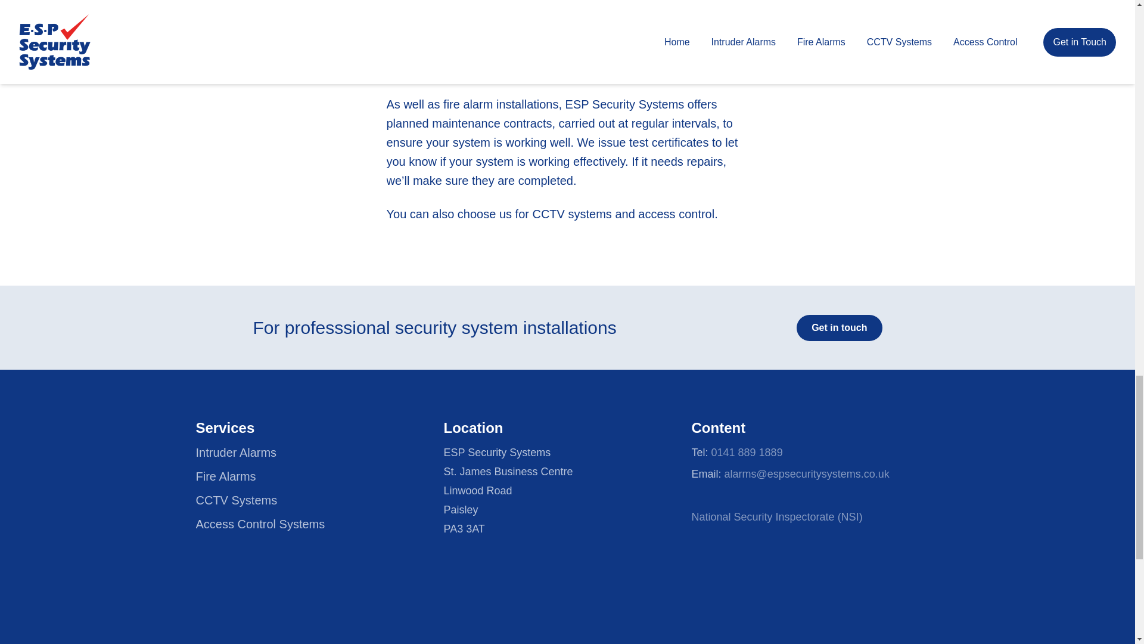  Describe the element at coordinates (260, 524) in the screenshot. I see `Access Control Systems` at that location.